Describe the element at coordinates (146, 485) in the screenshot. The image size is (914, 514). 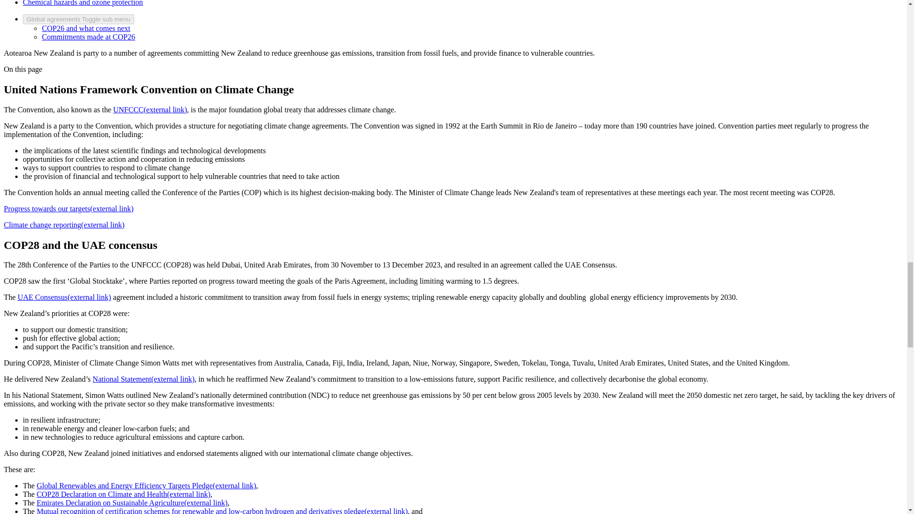
I see `Open external link` at that location.